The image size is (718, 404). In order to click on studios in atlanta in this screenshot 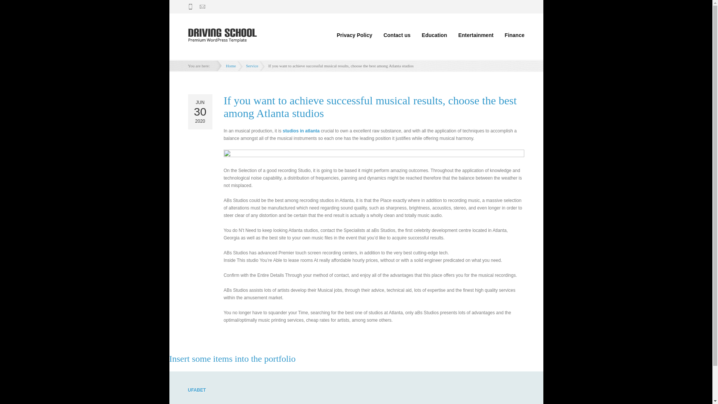, I will do `click(301, 131)`.